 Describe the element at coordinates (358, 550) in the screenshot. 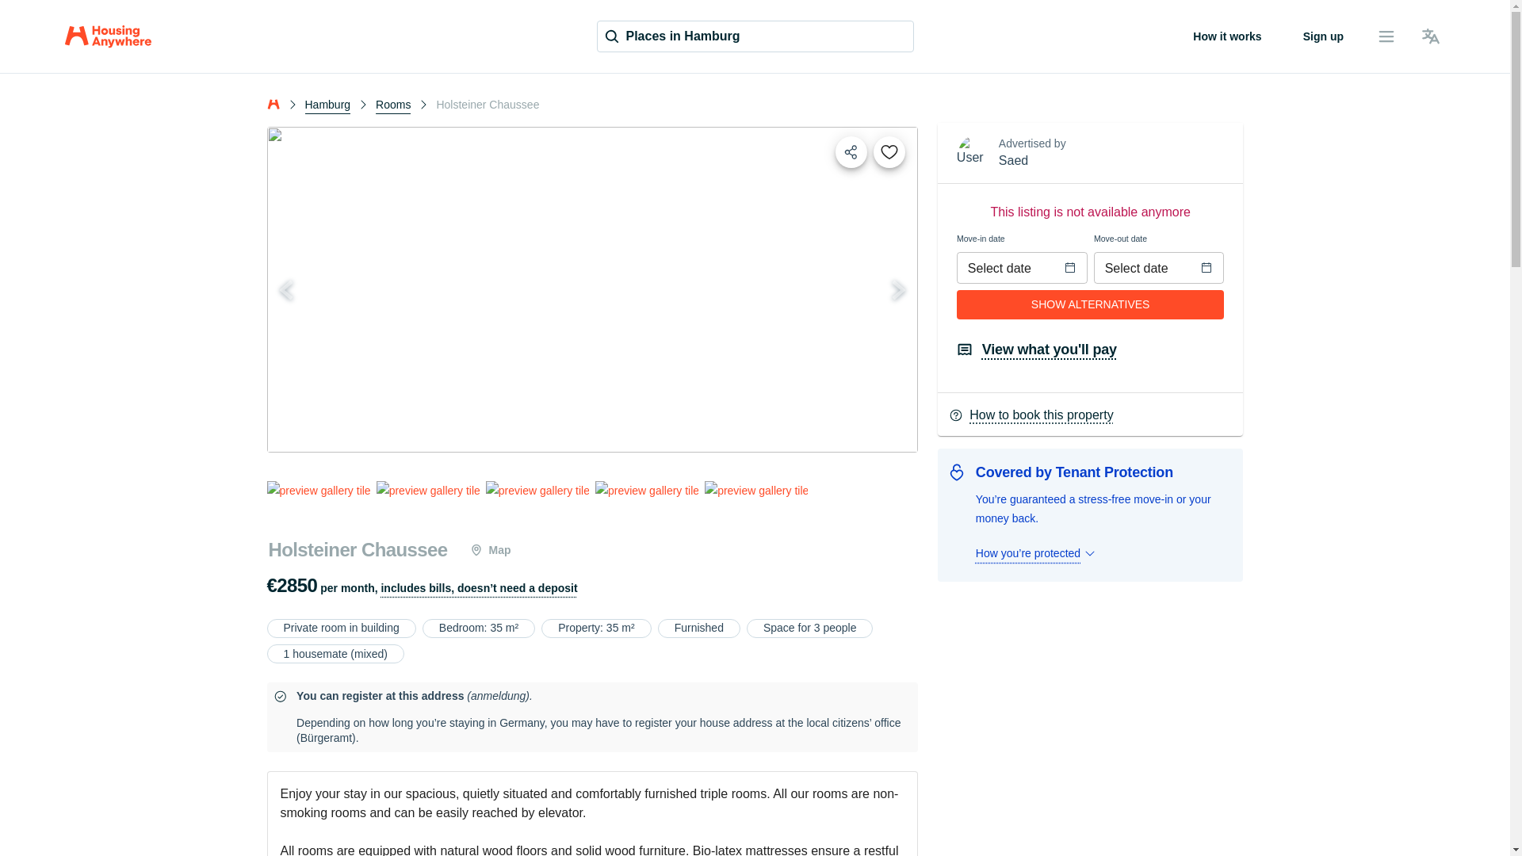

I see `Holsteiner Chaussee` at that location.